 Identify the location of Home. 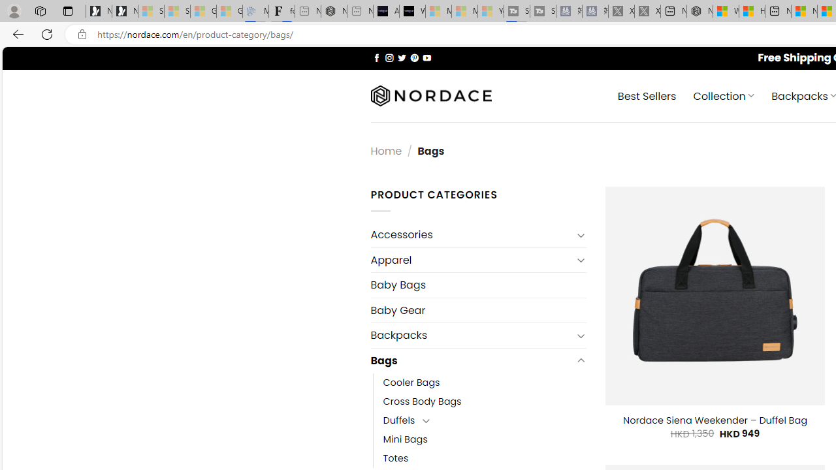
(386, 150).